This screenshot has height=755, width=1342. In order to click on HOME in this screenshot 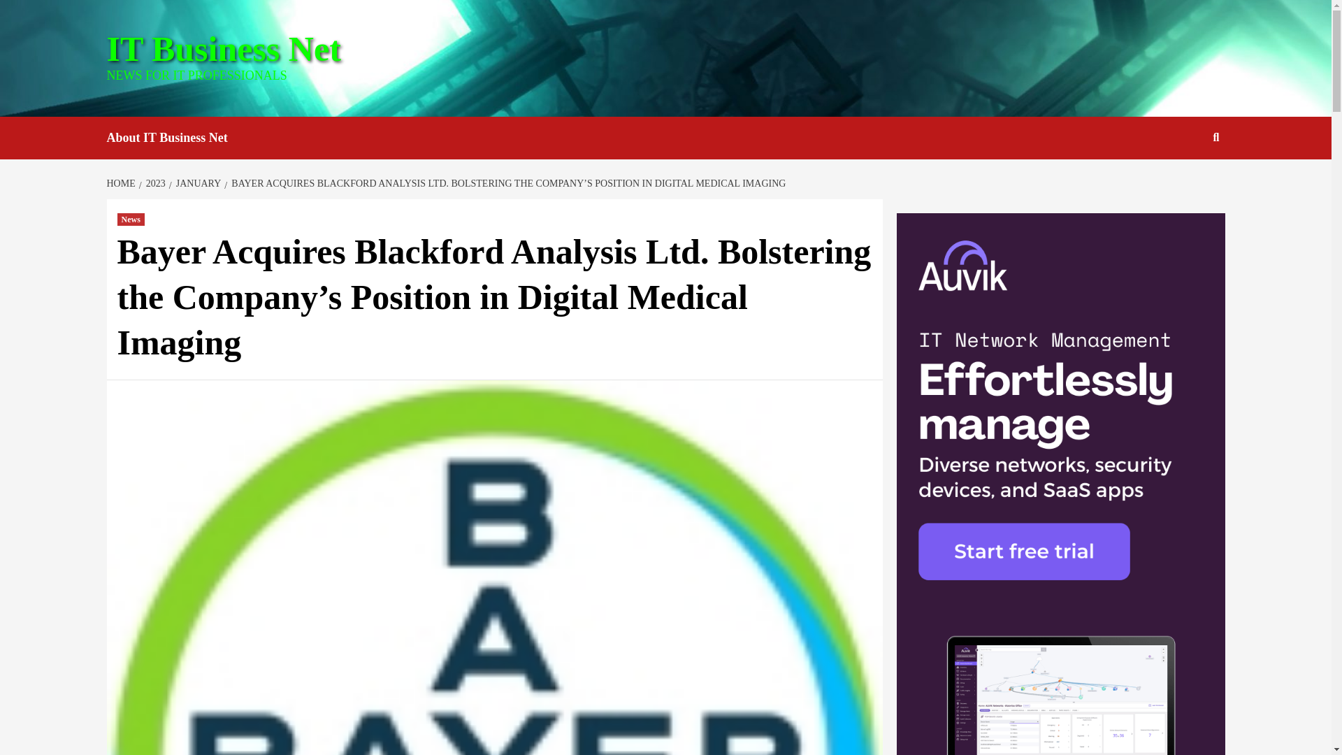, I will do `click(122, 183)`.